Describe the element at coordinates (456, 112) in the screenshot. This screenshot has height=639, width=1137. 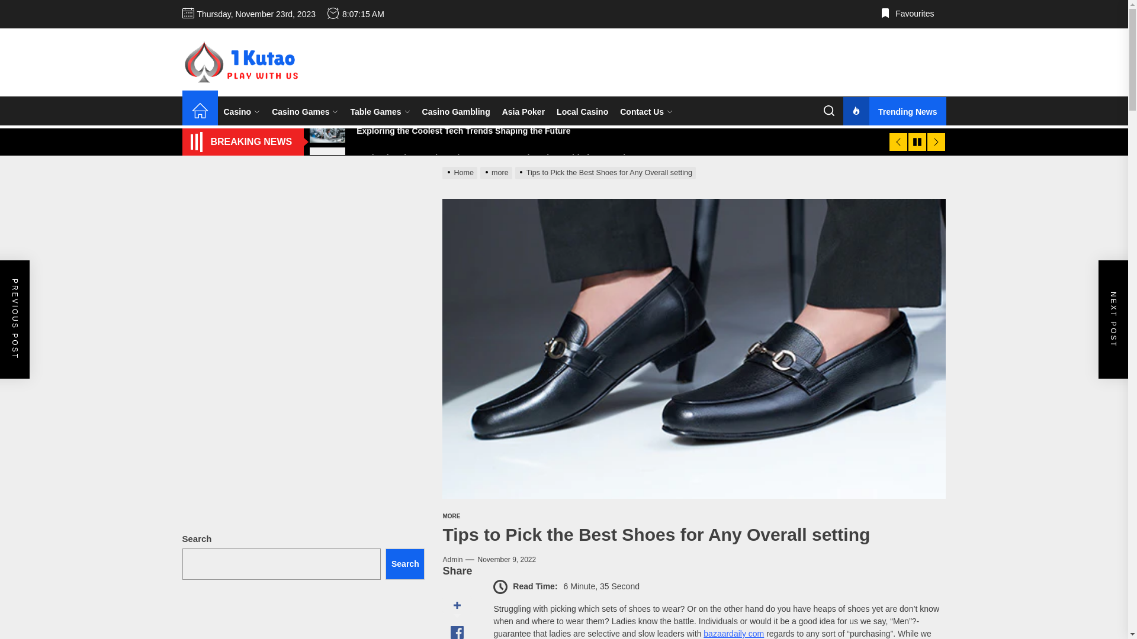
I see `Casino Gambling` at that location.